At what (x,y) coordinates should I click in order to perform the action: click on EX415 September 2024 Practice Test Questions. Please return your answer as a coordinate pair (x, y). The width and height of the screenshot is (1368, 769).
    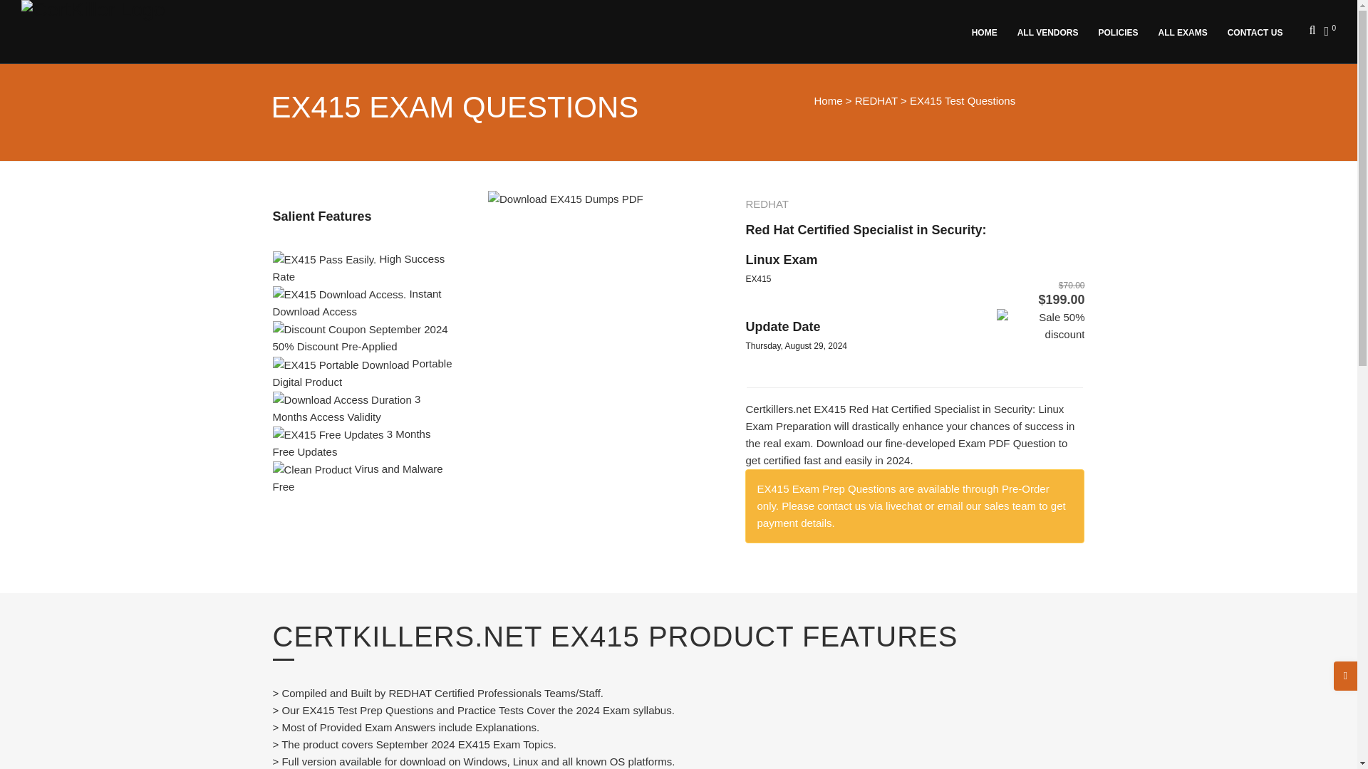
    Looking at the image, I should click on (566, 199).